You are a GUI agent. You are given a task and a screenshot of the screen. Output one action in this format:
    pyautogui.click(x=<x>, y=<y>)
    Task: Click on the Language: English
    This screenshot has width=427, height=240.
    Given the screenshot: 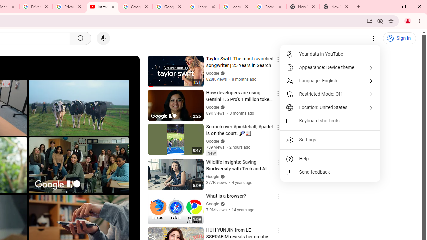 What is the action you would take?
    pyautogui.click(x=330, y=81)
    